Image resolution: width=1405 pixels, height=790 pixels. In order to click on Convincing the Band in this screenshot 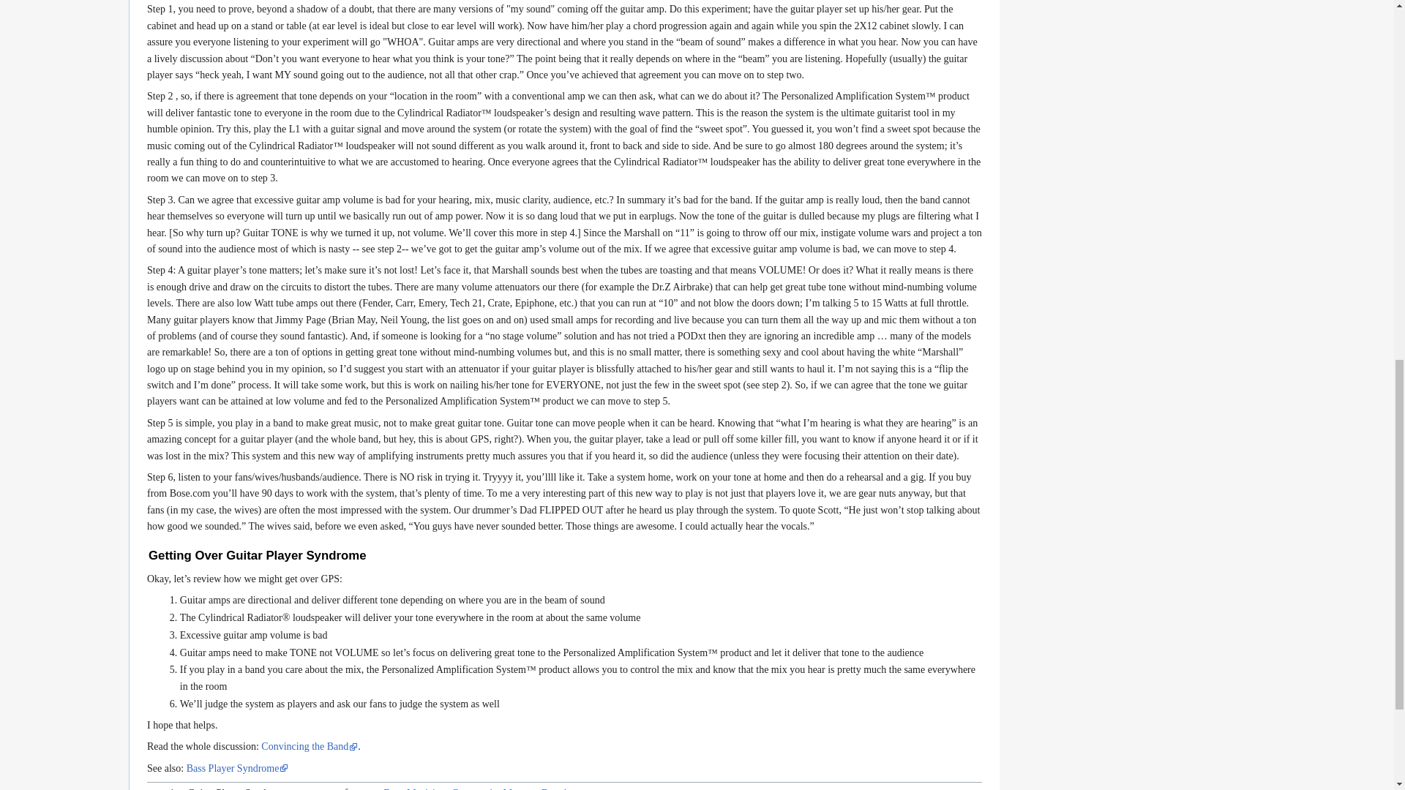, I will do `click(310, 746)`.